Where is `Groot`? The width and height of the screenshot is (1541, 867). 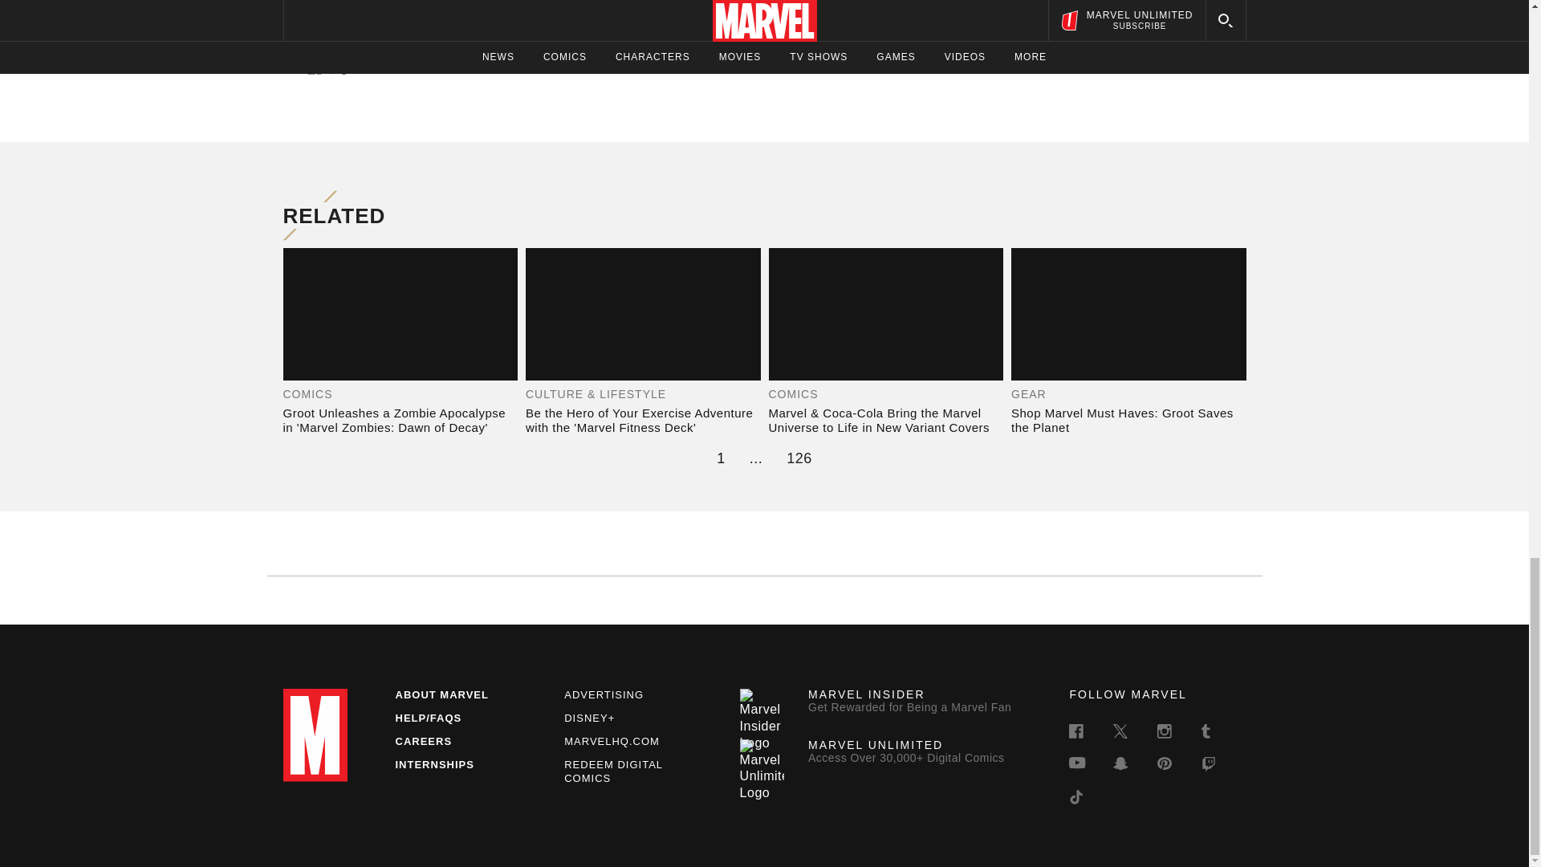
Groot is located at coordinates (499, 19).